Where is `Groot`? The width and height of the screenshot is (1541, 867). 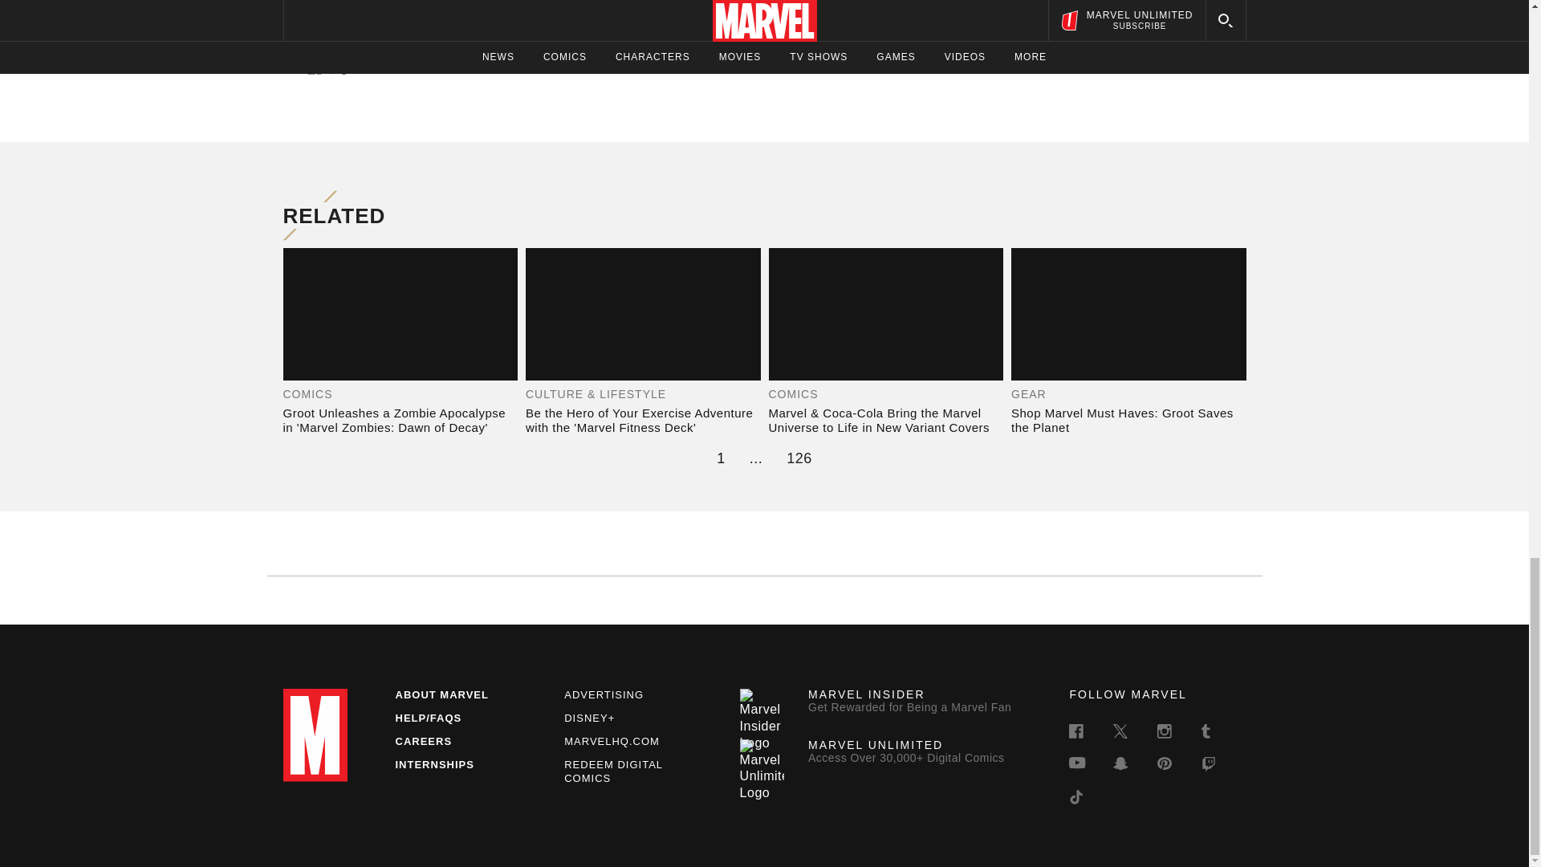
Groot is located at coordinates (499, 19).